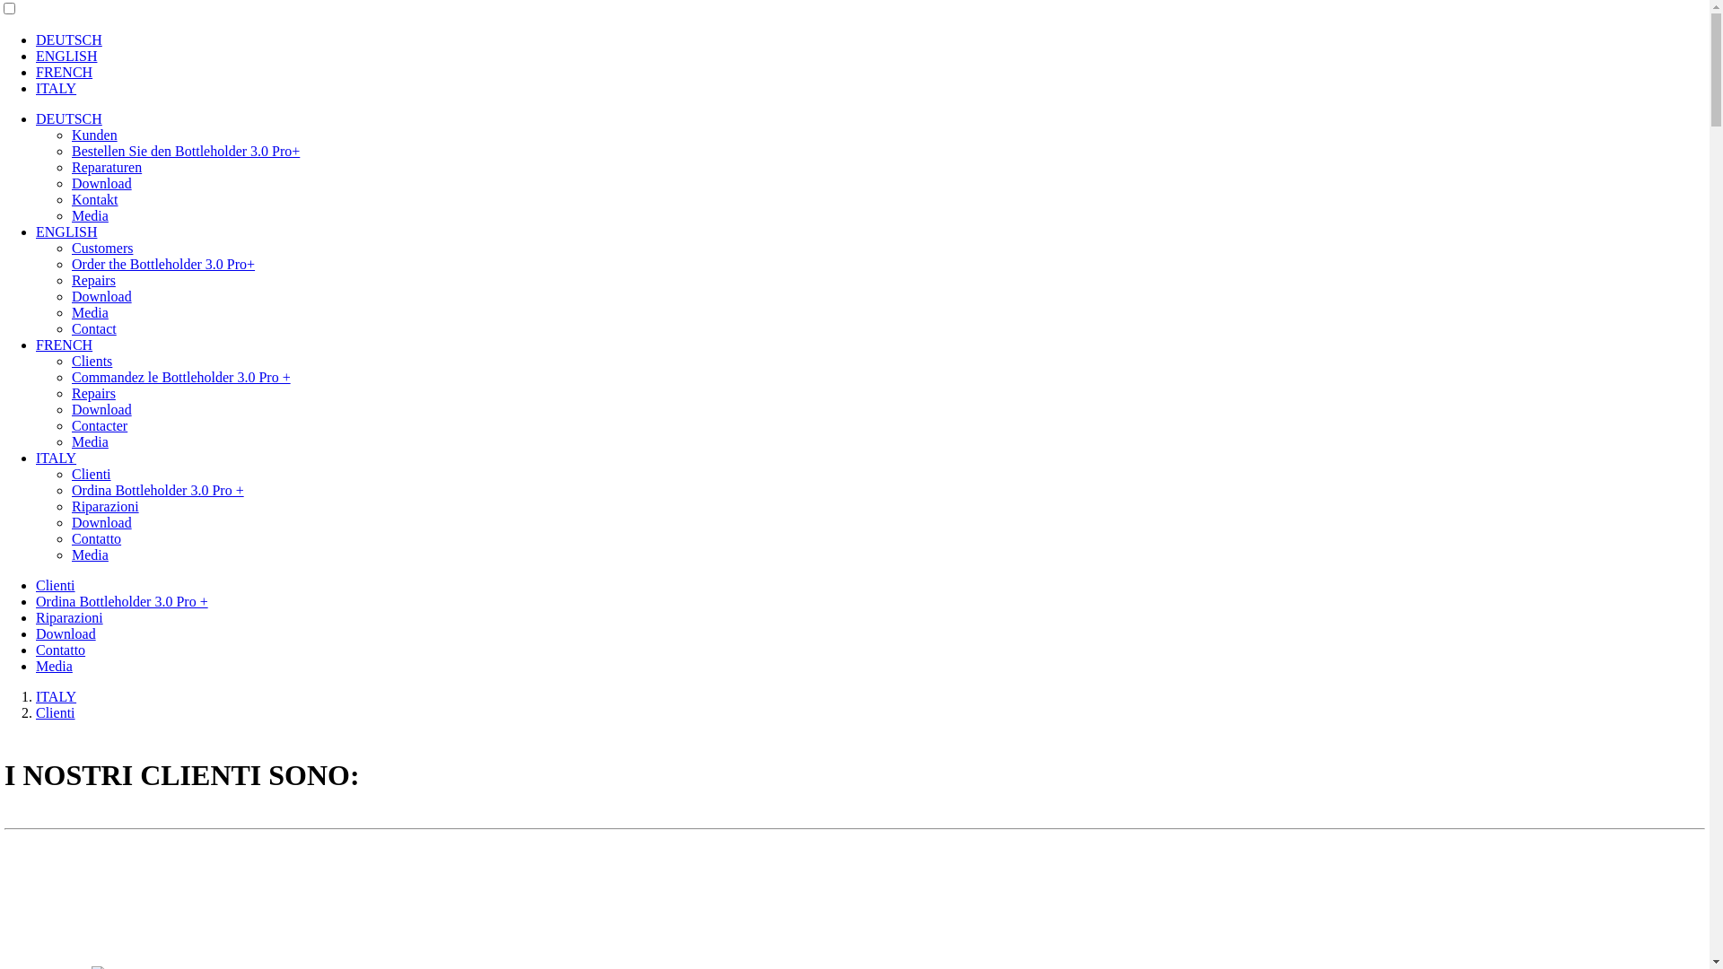 The image size is (1723, 969). I want to click on Clienti, so click(56, 585).